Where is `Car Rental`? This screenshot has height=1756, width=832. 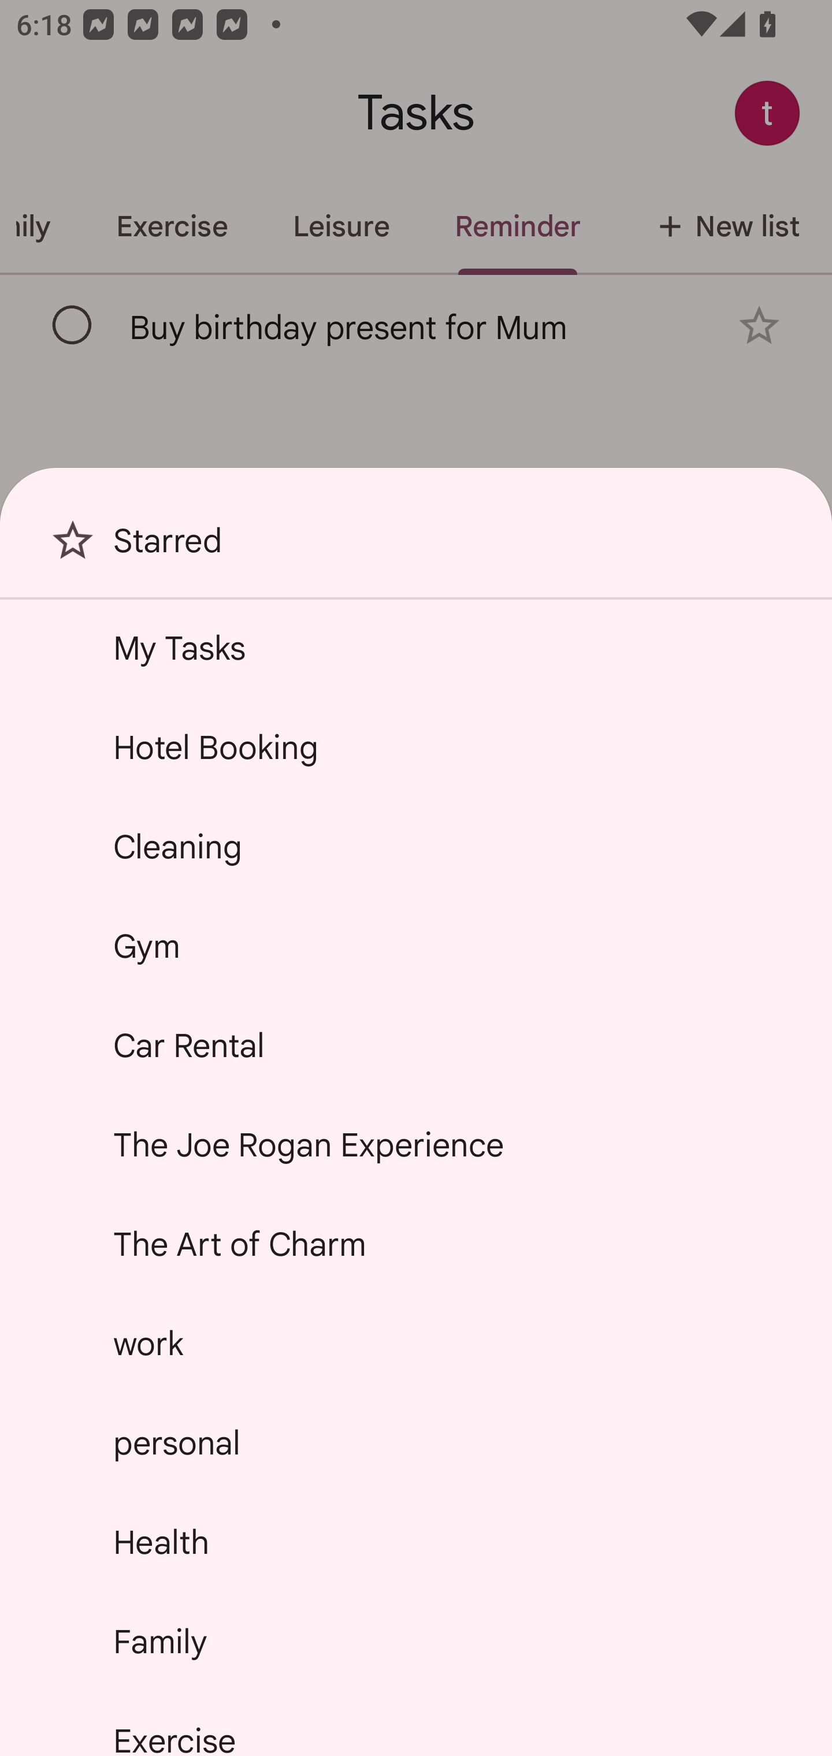 Car Rental is located at coordinates (416, 1046).